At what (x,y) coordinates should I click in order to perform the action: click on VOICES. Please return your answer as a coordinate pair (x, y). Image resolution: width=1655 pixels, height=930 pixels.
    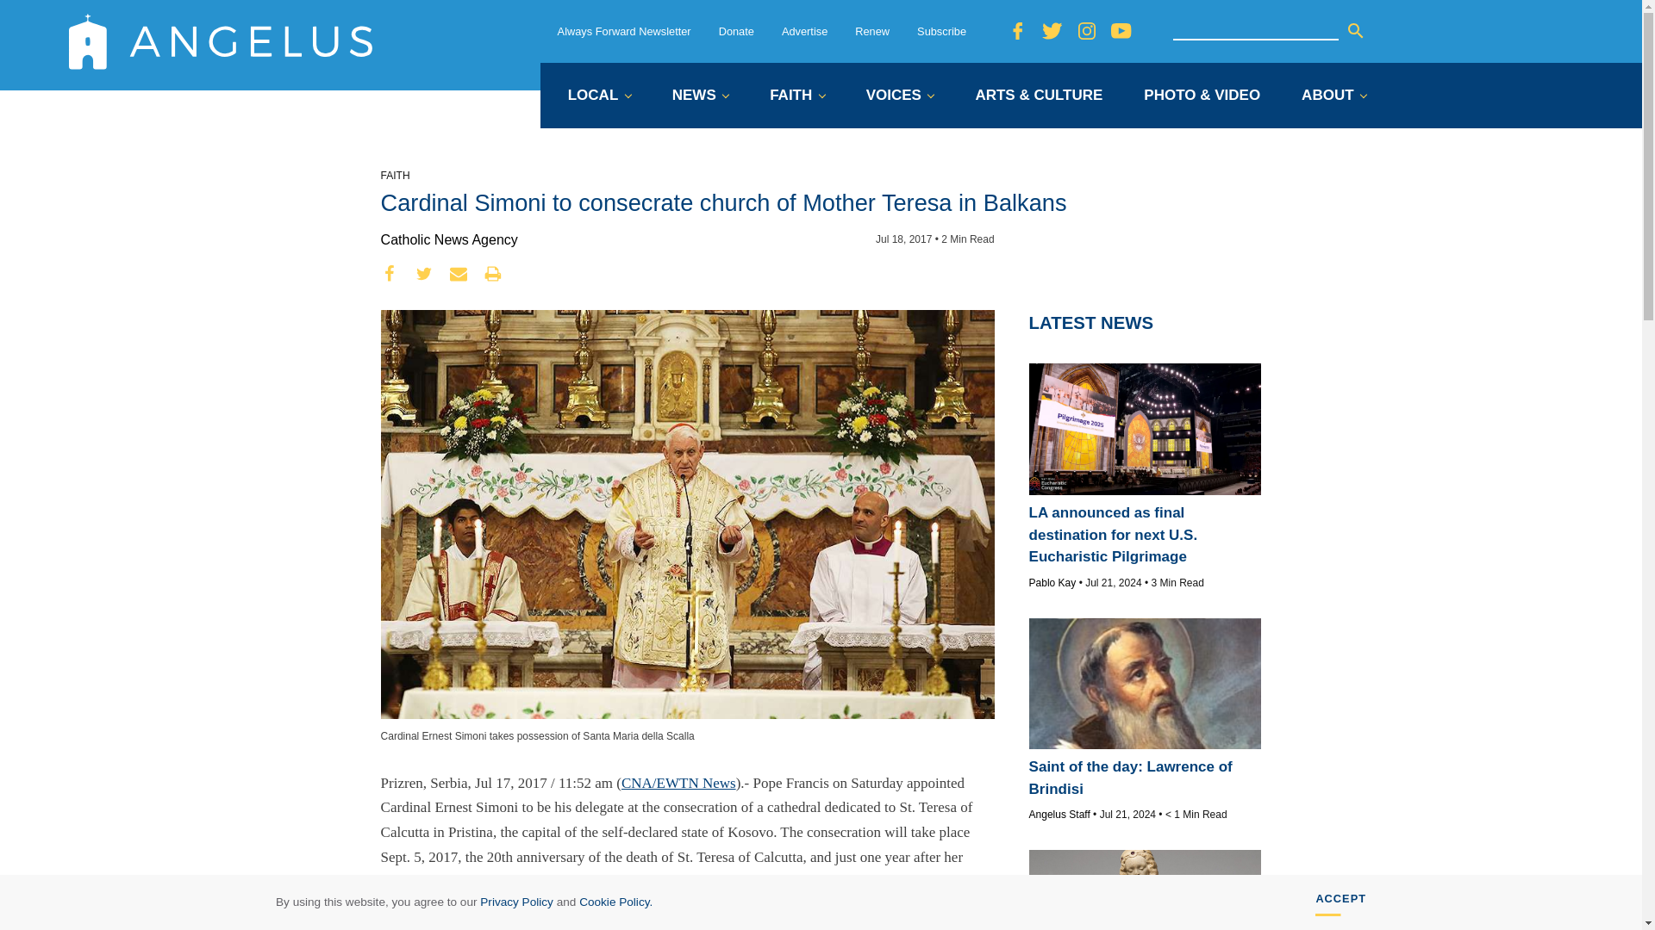
    Looking at the image, I should click on (900, 96).